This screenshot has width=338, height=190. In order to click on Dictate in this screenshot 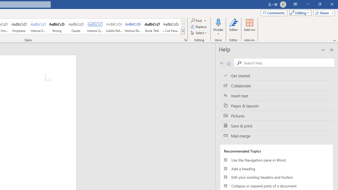, I will do `click(218, 22)`.